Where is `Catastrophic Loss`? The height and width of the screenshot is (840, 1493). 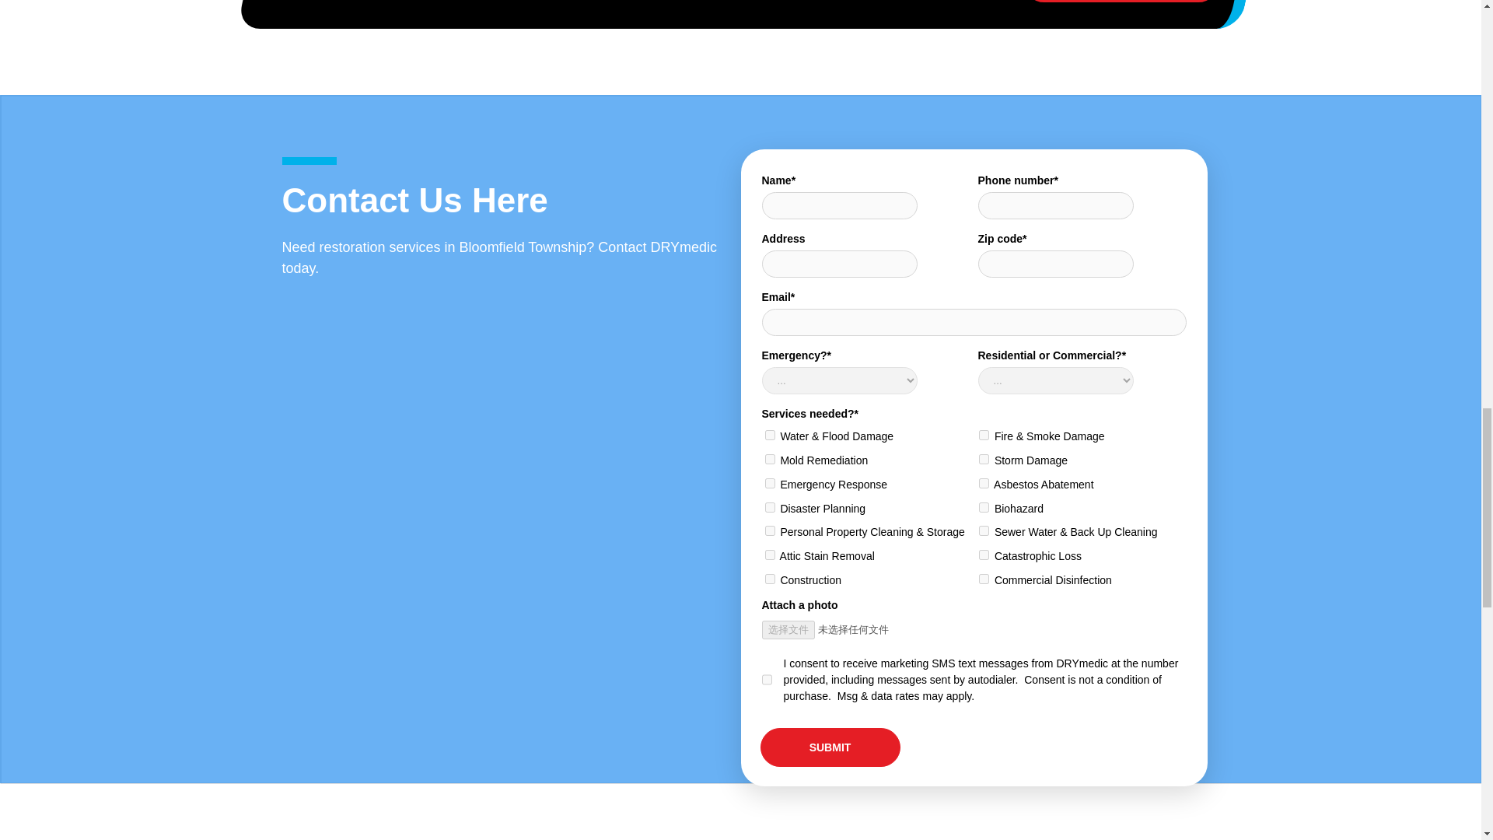 Catastrophic Loss is located at coordinates (984, 555).